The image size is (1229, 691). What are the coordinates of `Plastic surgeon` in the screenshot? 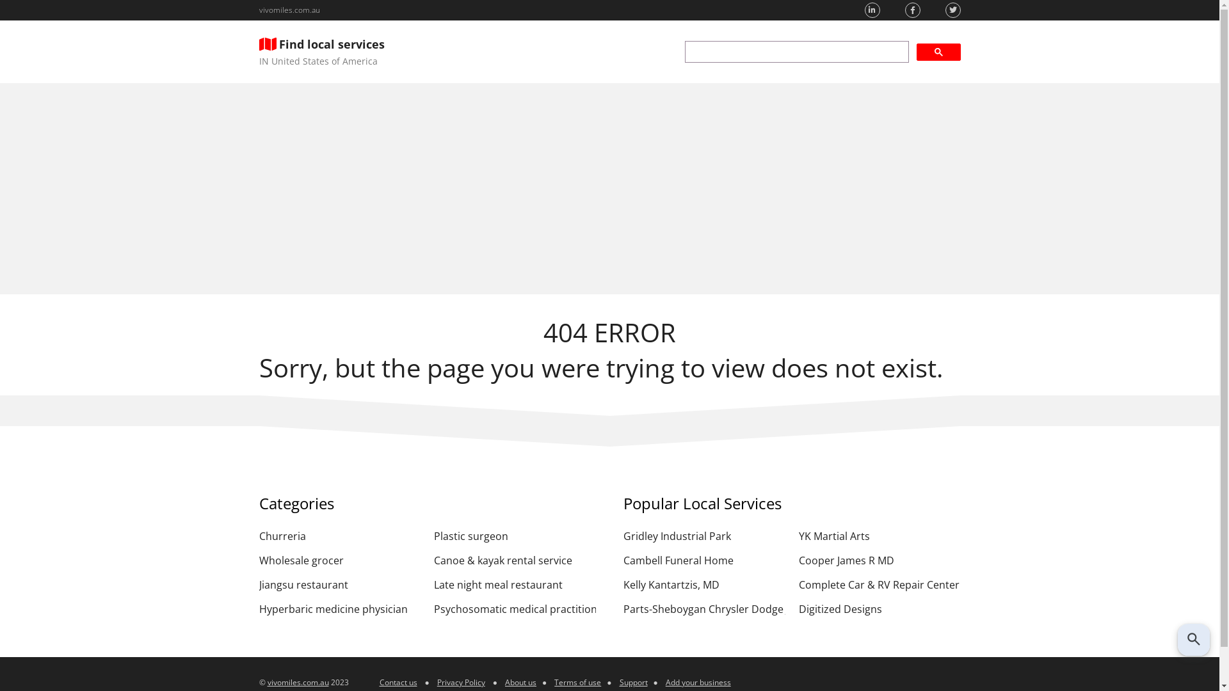 It's located at (515, 536).